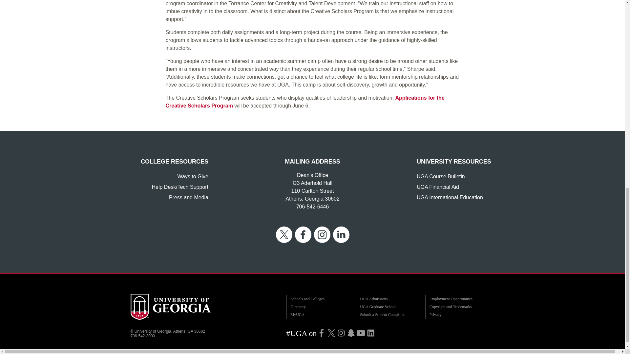 The height and width of the screenshot is (354, 630). What do you see at coordinates (361, 333) in the screenshot?
I see `YouTube` at bounding box center [361, 333].